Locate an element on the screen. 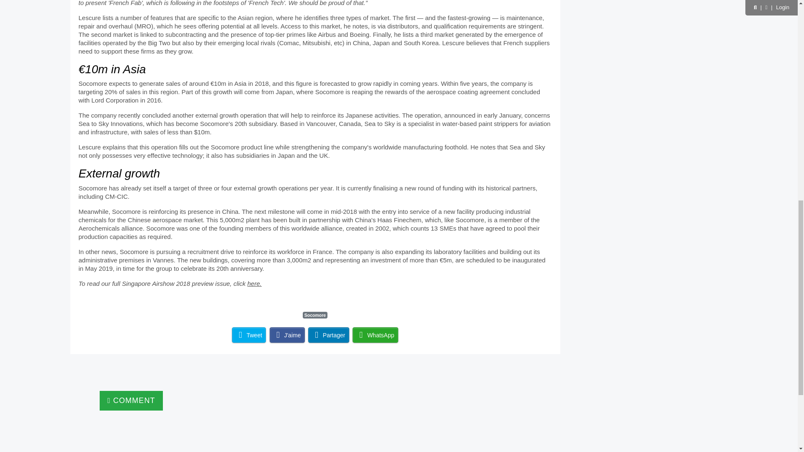 This screenshot has width=804, height=452. Socomore is located at coordinates (315, 315).